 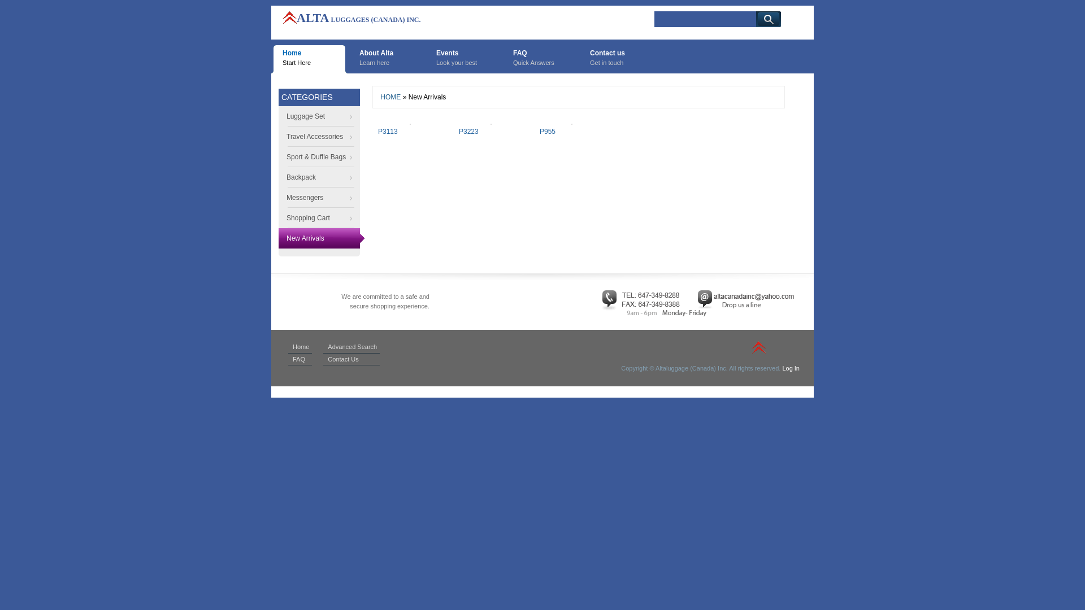 What do you see at coordinates (322, 198) in the screenshot?
I see `Messengers` at bounding box center [322, 198].